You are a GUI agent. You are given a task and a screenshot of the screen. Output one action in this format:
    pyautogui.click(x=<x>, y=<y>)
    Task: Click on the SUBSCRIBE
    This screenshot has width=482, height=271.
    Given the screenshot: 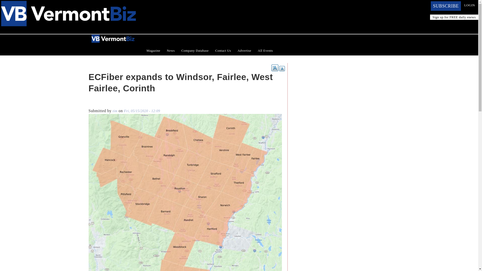 What is the action you would take?
    pyautogui.click(x=446, y=6)
    